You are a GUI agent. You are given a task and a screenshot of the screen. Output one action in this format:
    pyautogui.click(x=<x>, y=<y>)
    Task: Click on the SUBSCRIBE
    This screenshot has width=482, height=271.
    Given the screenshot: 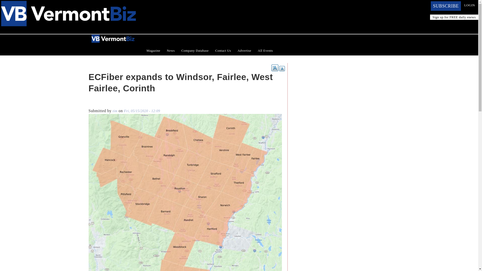 What is the action you would take?
    pyautogui.click(x=446, y=6)
    